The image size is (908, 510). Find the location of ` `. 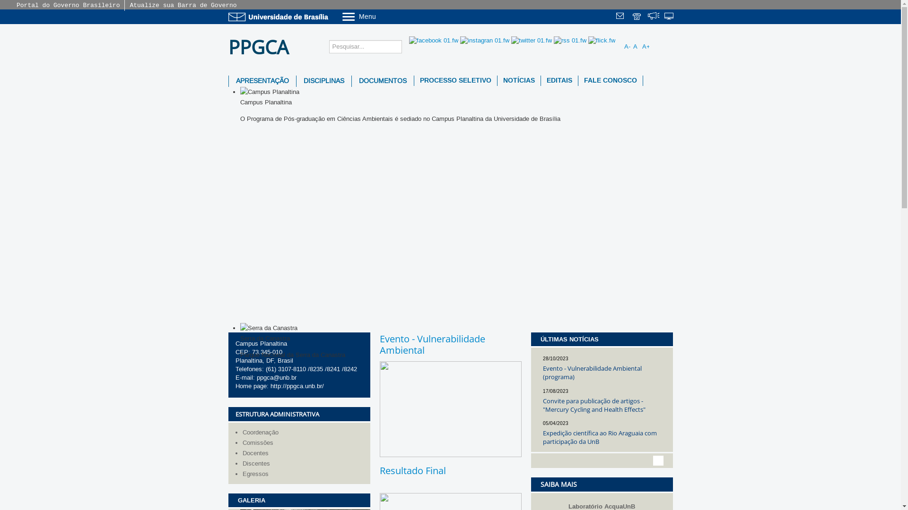

  is located at coordinates (670, 17).